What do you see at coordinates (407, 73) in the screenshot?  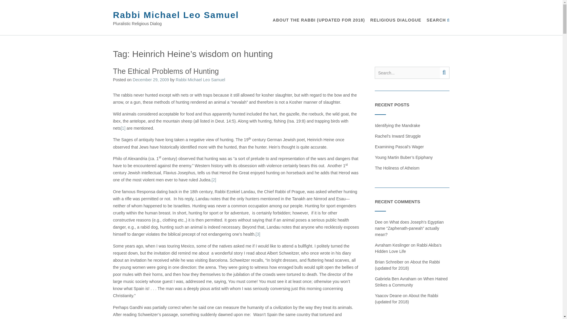 I see `Search for:` at bounding box center [407, 73].